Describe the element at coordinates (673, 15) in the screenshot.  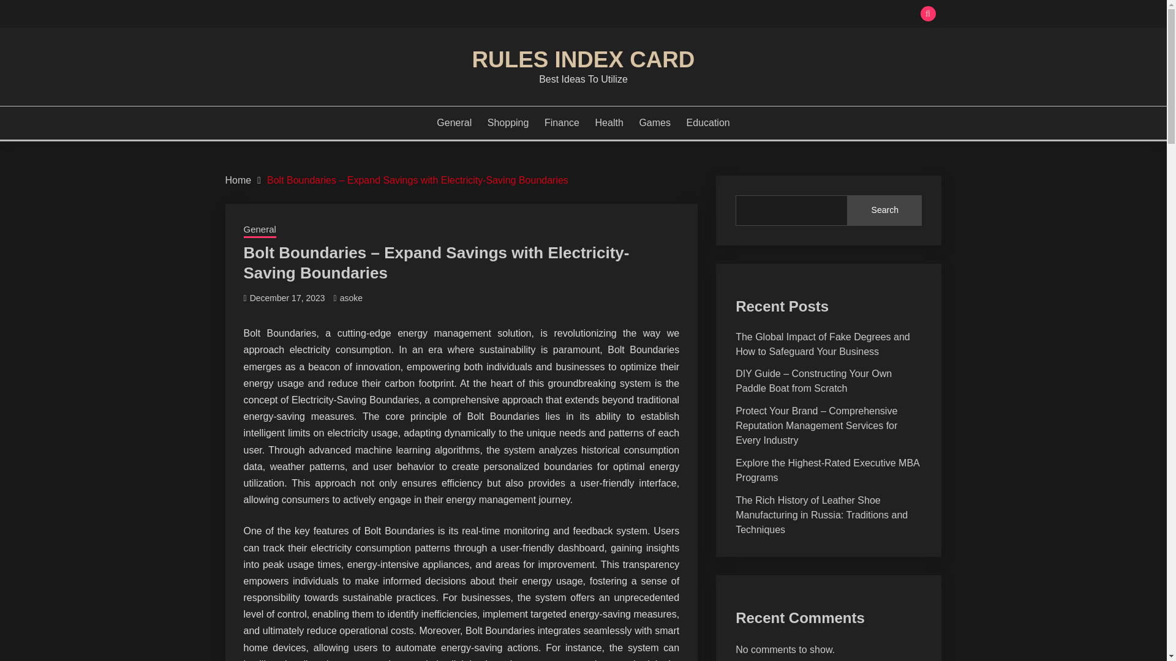
I see `Search` at that location.